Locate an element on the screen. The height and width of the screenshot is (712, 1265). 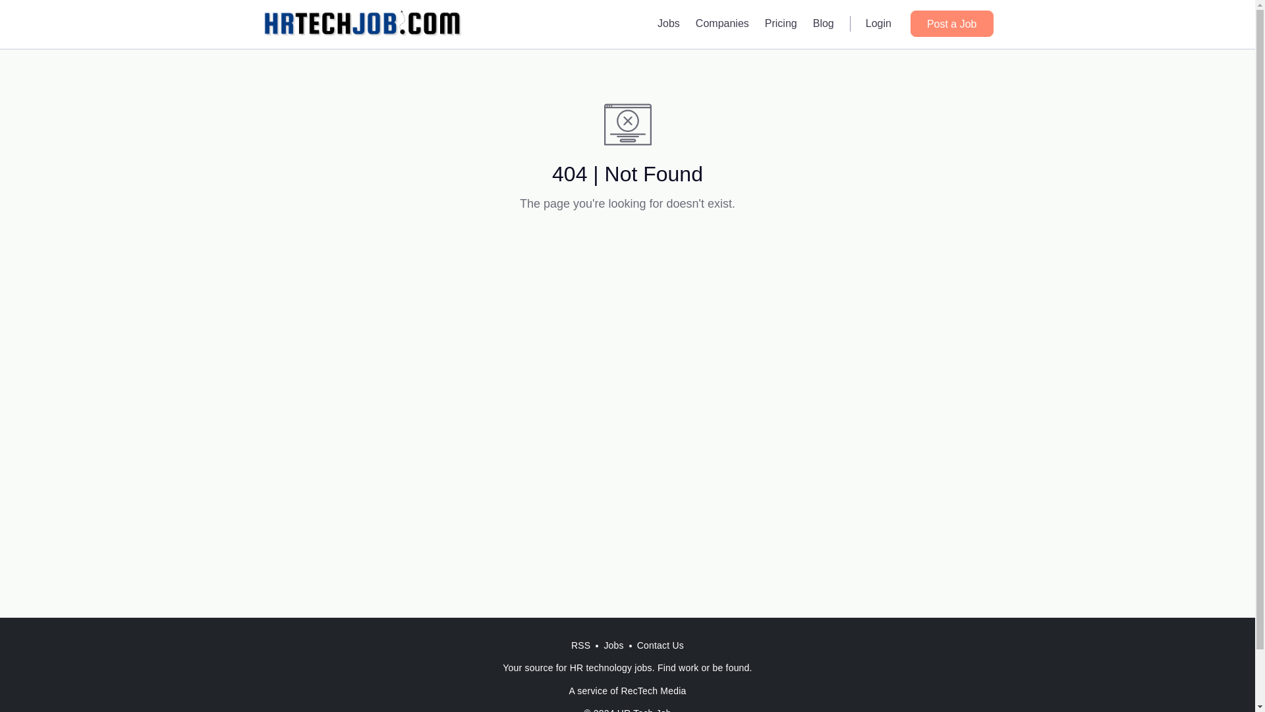
Post a Job is located at coordinates (951, 24).